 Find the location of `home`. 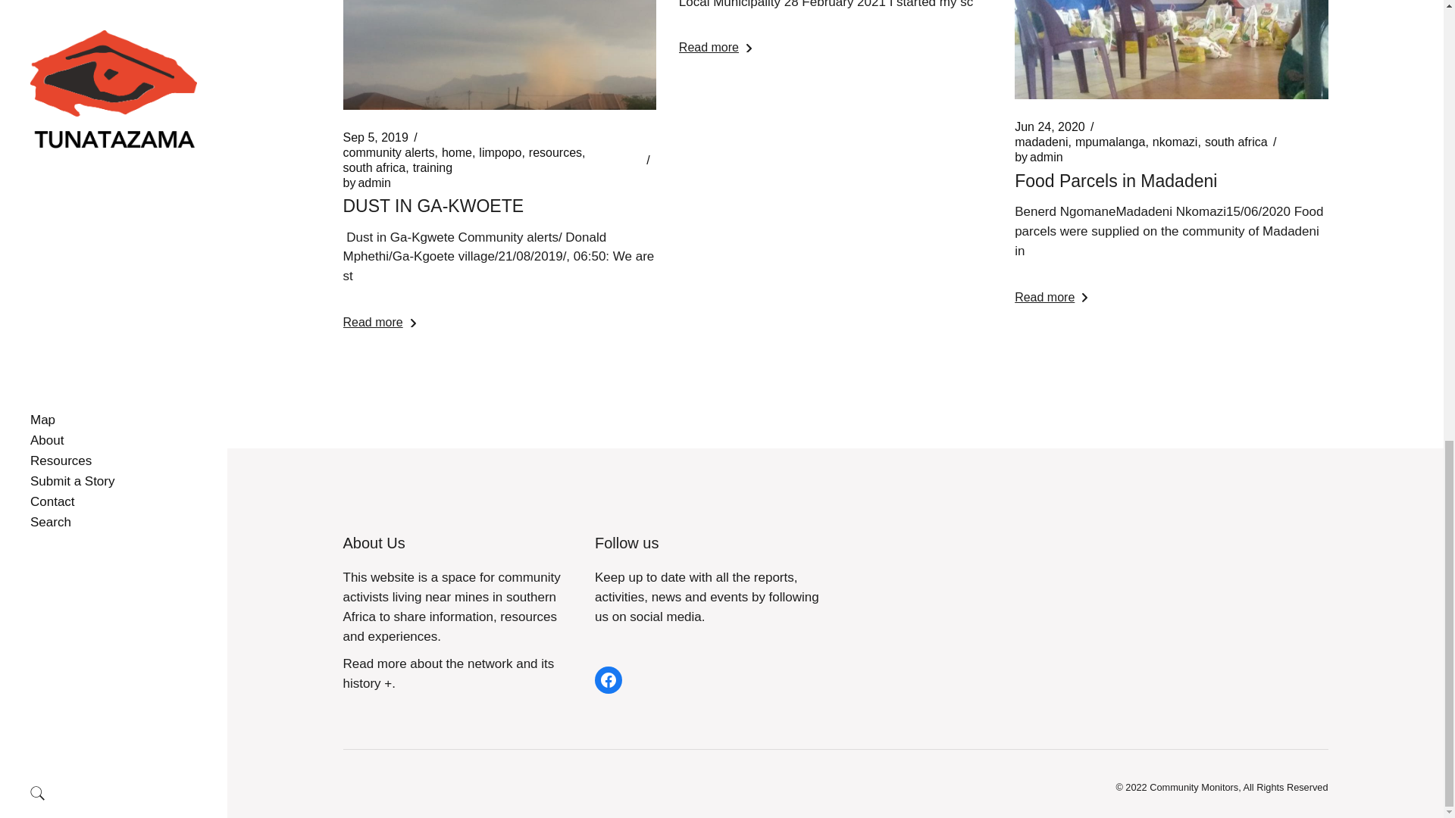

home is located at coordinates (456, 153).